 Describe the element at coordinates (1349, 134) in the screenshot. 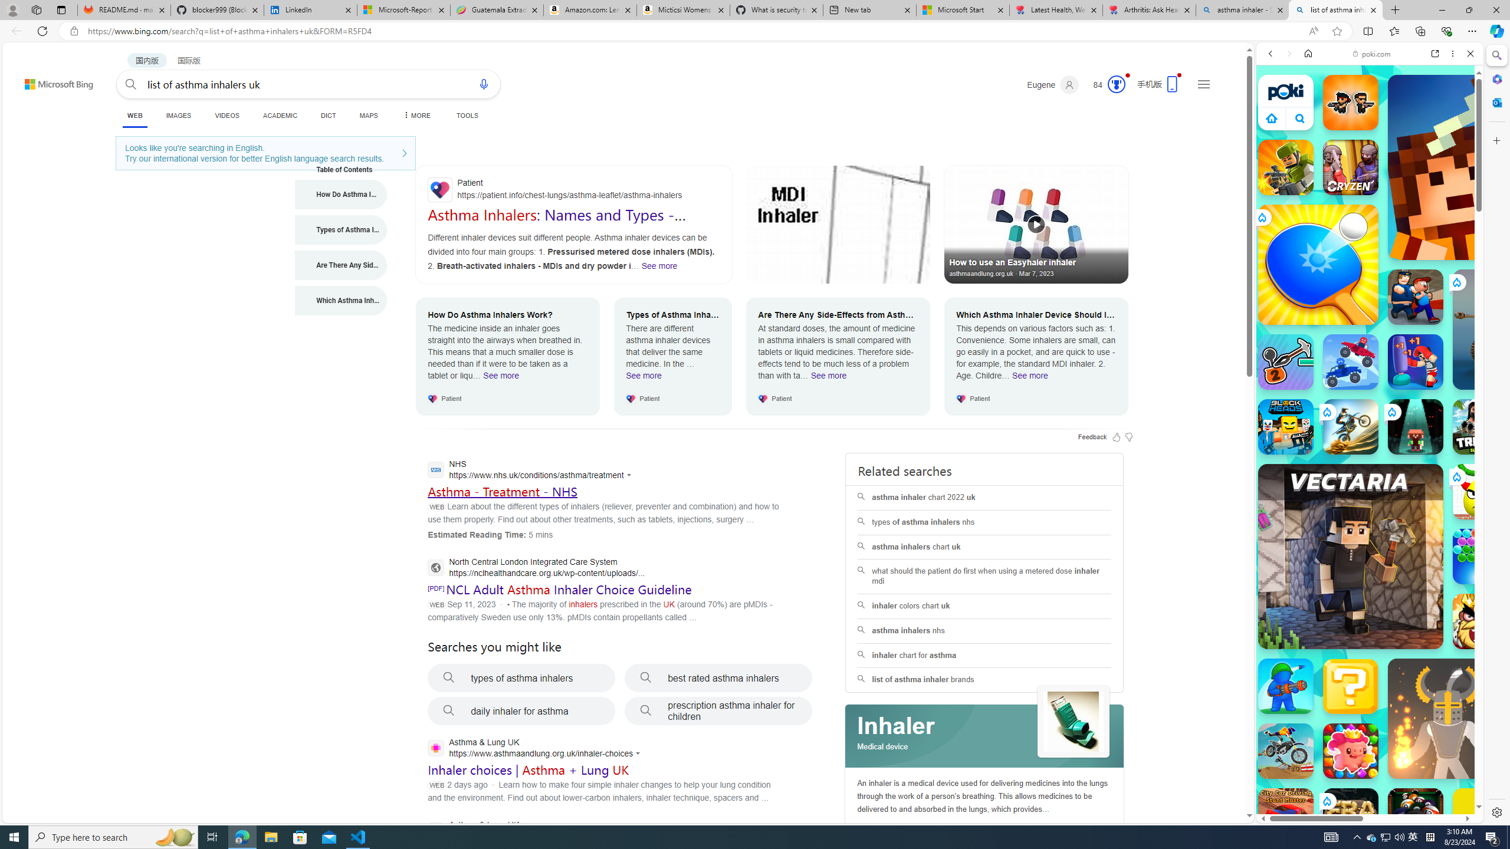

I see `Search Filter, VIDEOS` at that location.